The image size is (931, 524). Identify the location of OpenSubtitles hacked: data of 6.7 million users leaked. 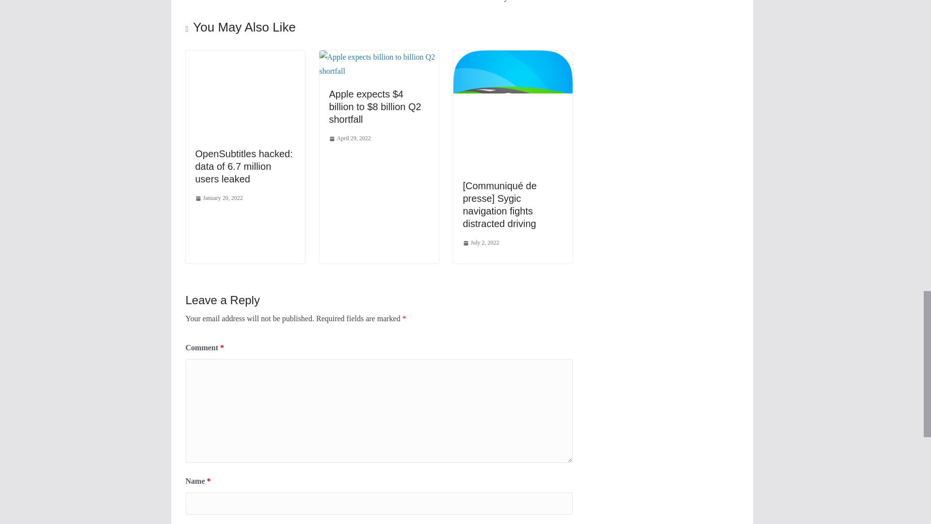
(244, 57).